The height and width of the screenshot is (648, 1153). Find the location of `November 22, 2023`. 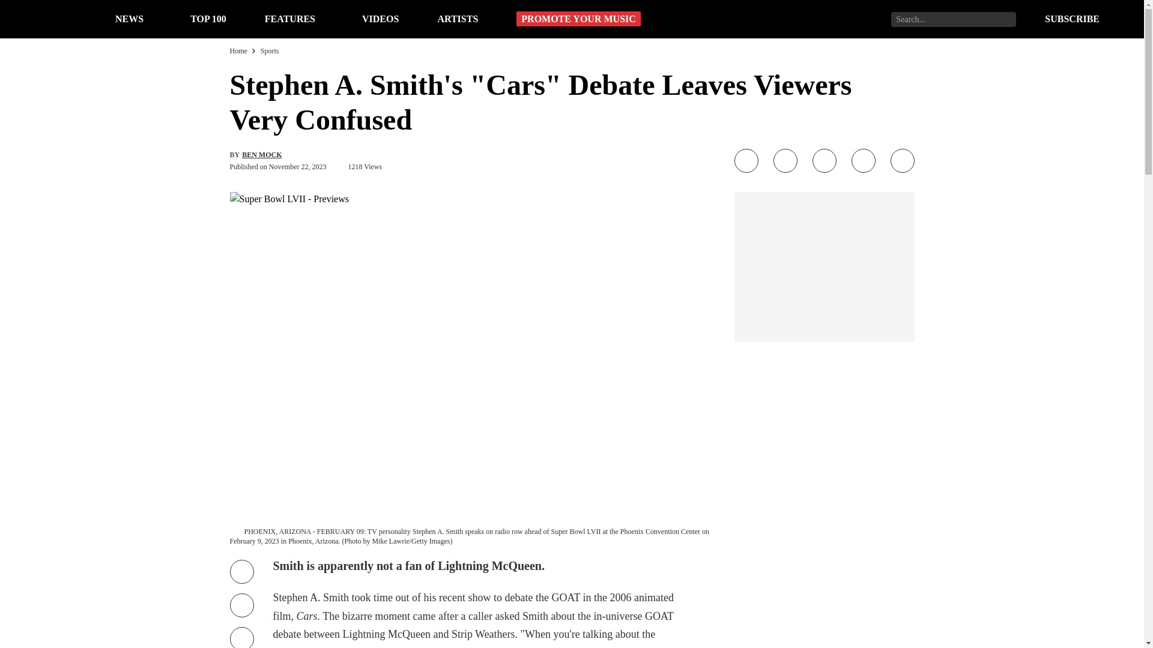

November 22, 2023 is located at coordinates (297, 167).